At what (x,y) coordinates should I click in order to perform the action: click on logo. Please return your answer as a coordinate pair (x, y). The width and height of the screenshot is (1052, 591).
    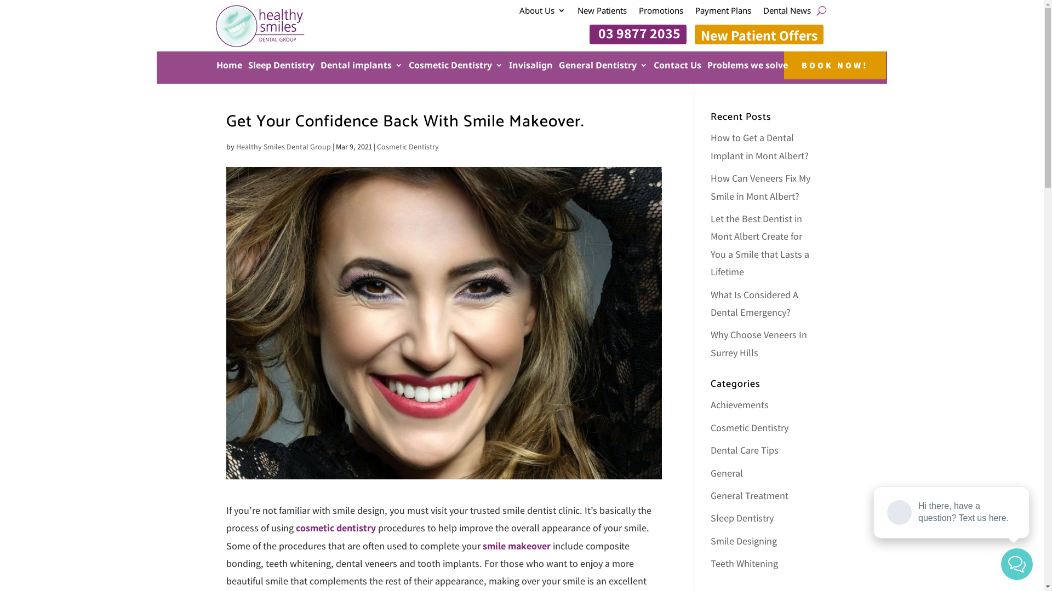
    Looking at the image, I should click on (260, 26).